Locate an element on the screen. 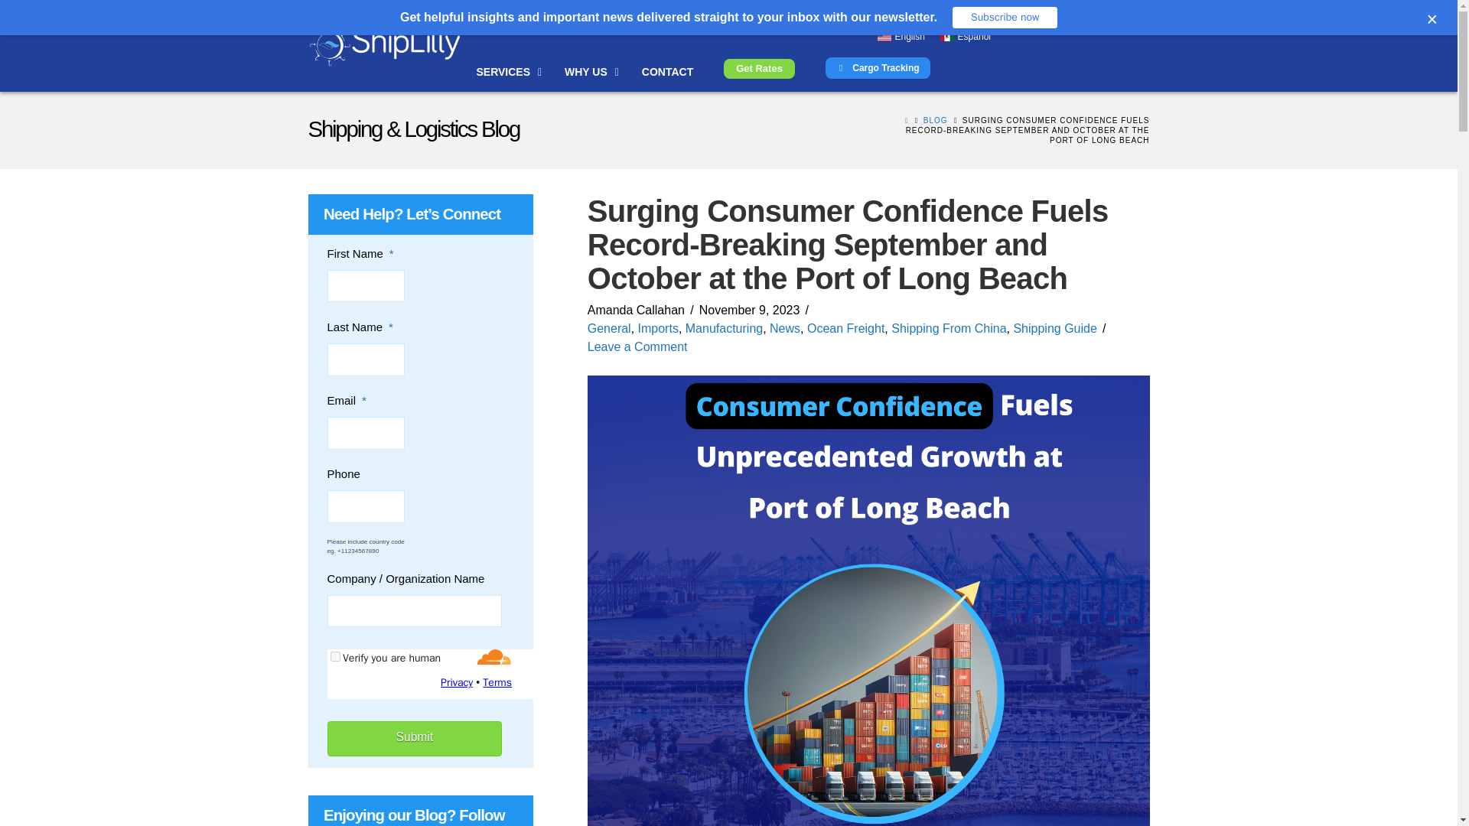 The width and height of the screenshot is (1469, 826). Leave a Comment is located at coordinates (637, 346).